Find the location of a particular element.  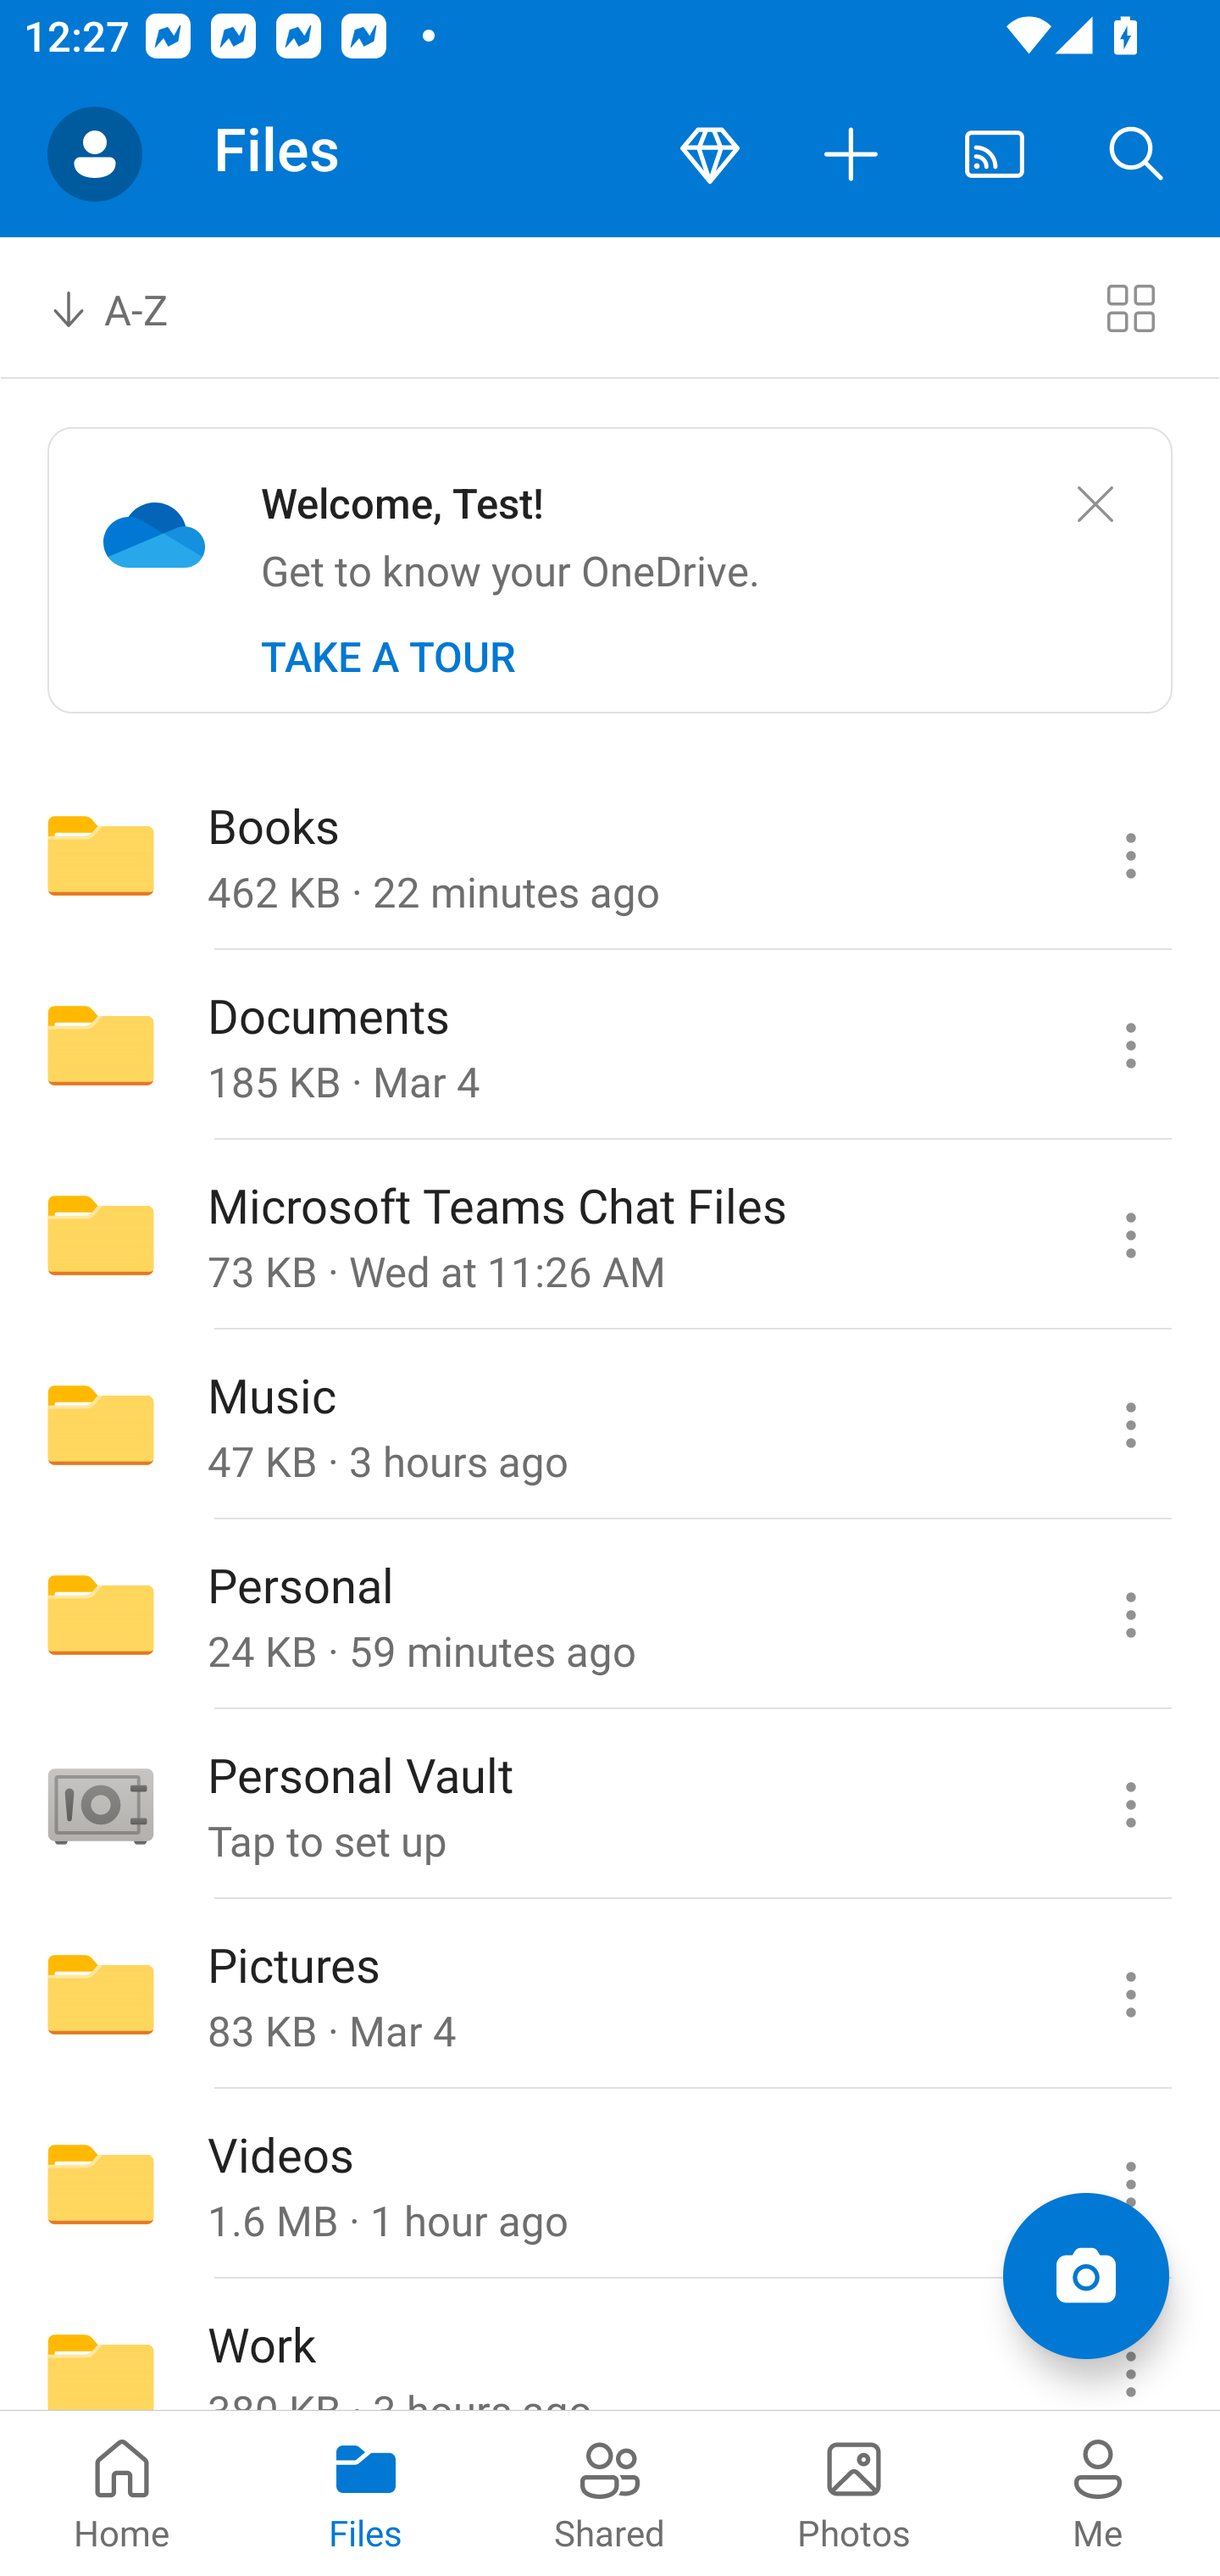

Add items Scan is located at coordinates (1085, 2276).